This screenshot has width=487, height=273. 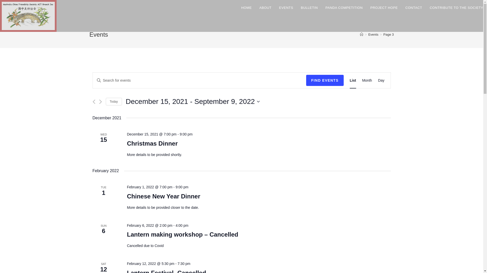 I want to click on PROJECT HOPE, so click(x=384, y=8).